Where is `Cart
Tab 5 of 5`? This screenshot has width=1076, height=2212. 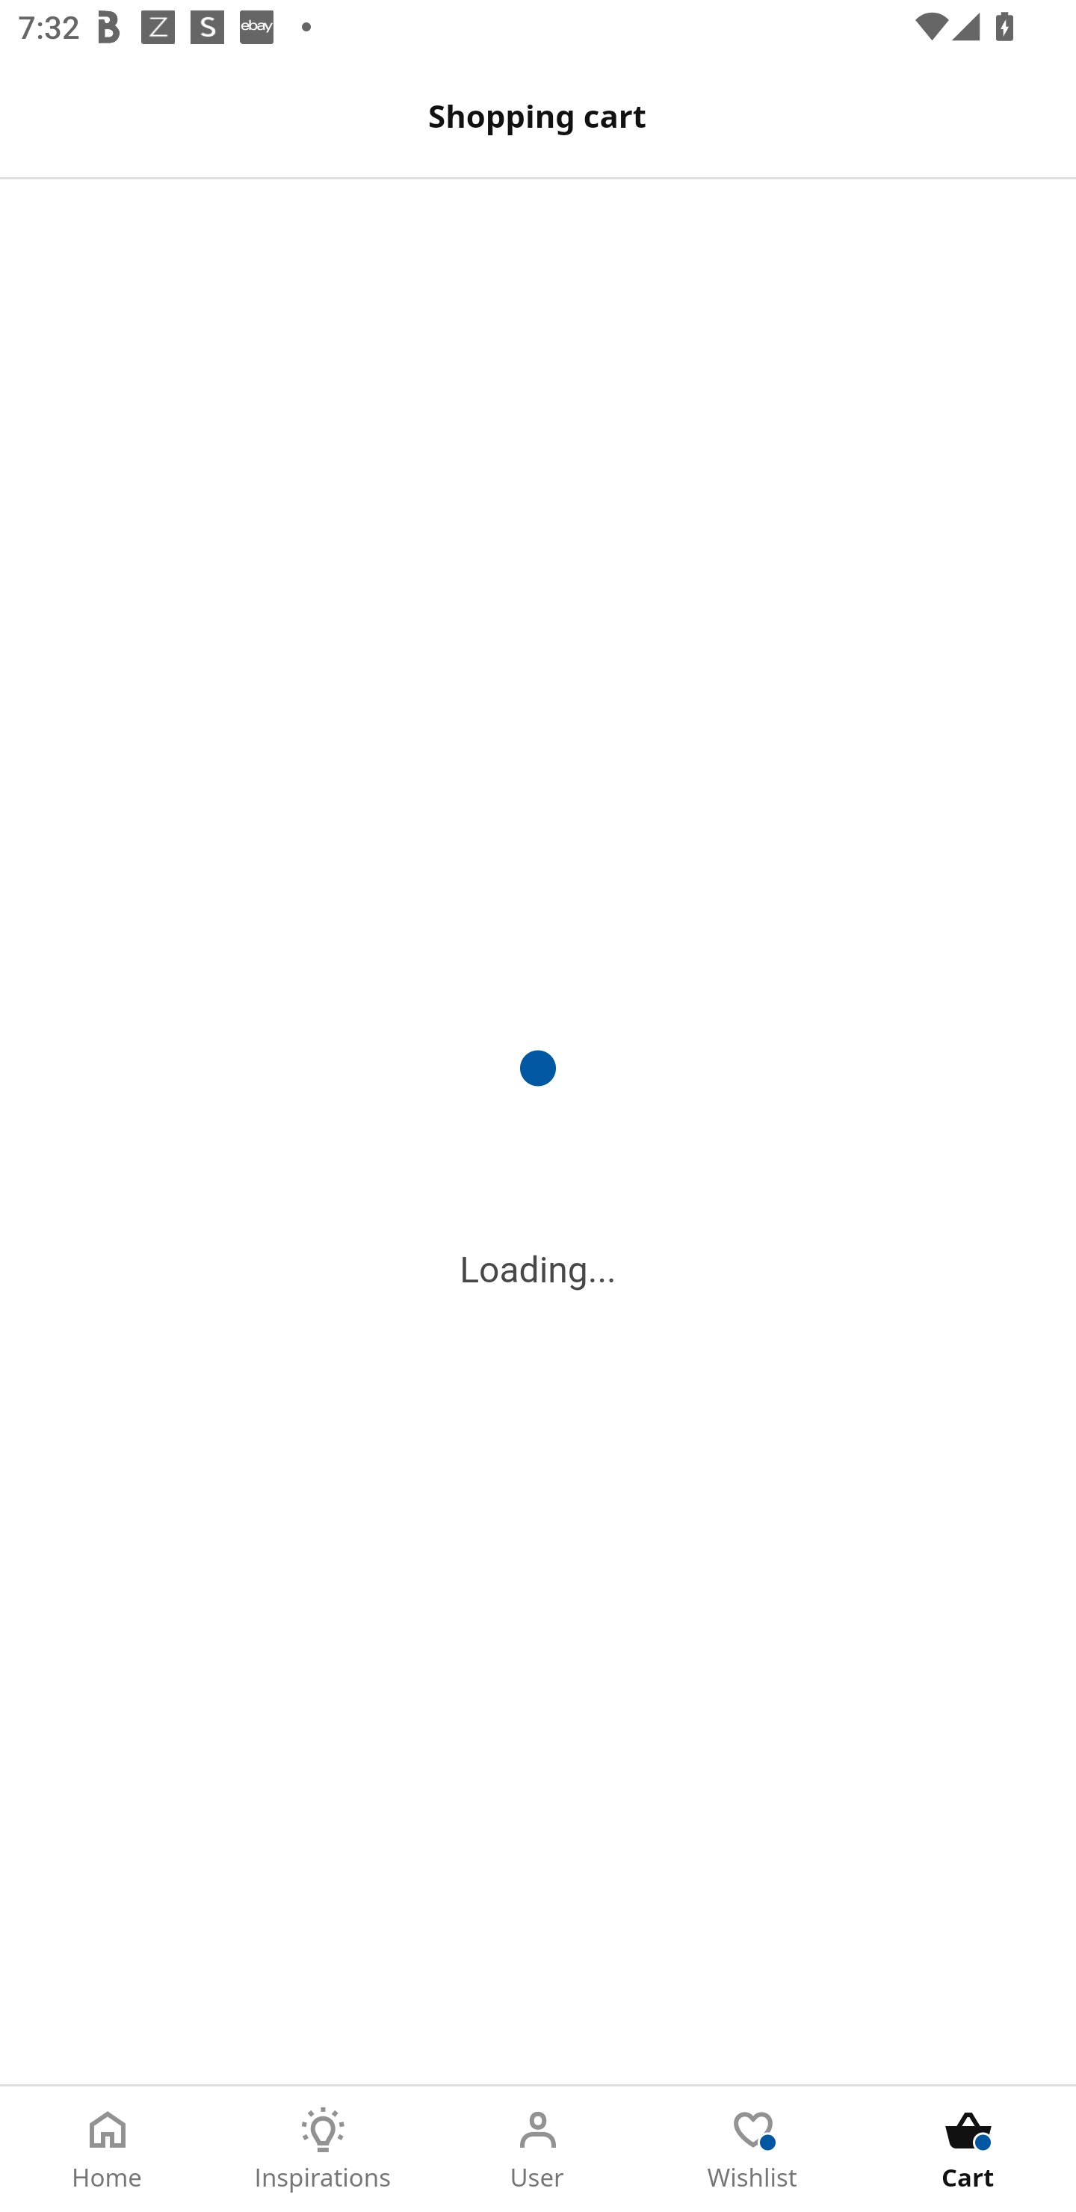
Cart
Tab 5 of 5 is located at coordinates (968, 2149).